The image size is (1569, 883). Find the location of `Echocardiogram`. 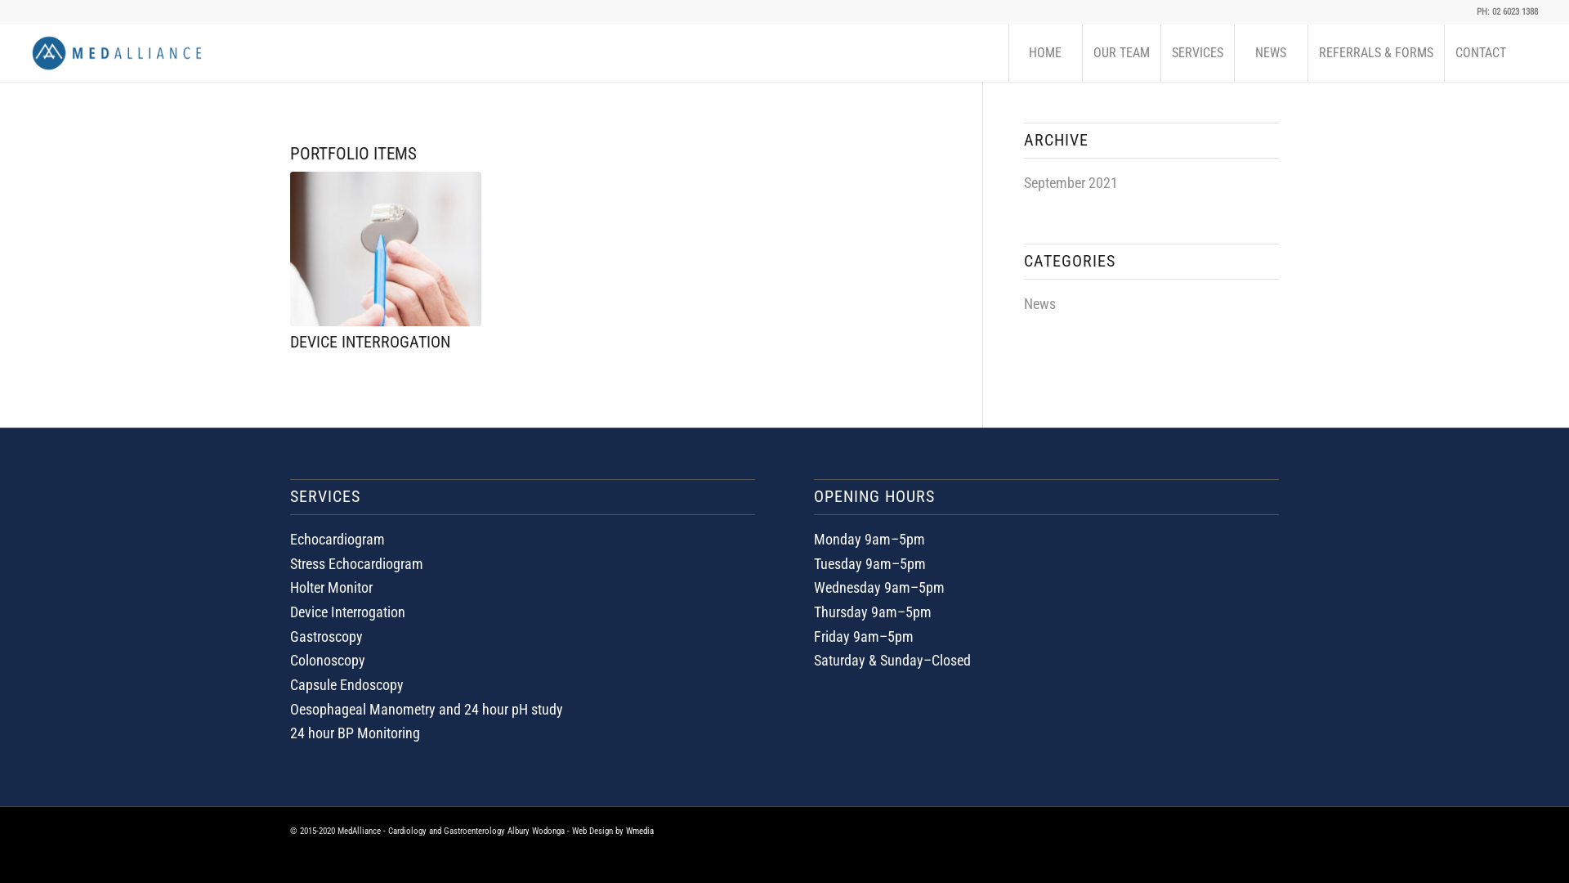

Echocardiogram is located at coordinates (337, 540).